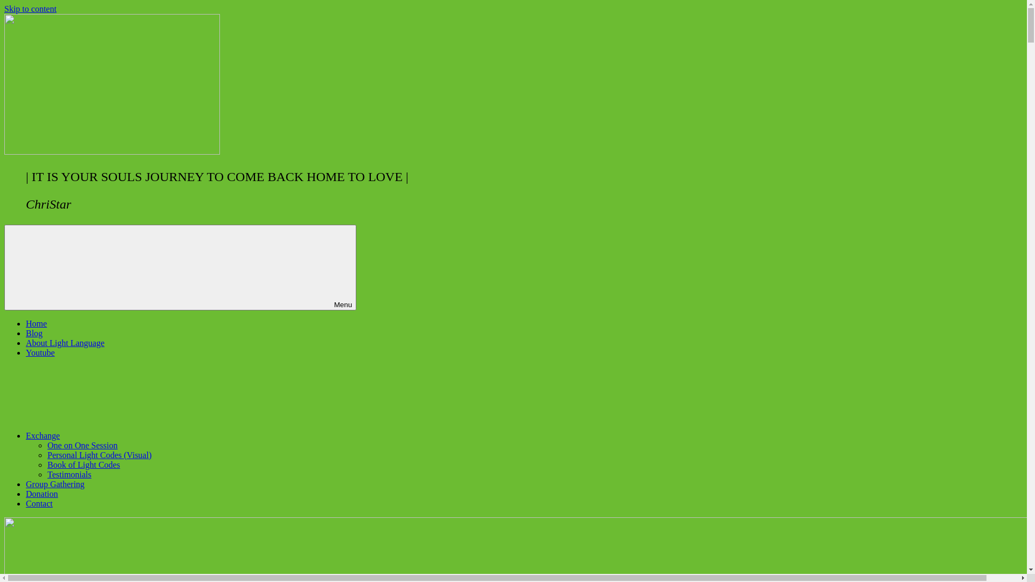  Describe the element at coordinates (42, 494) in the screenshot. I see `Donation` at that location.